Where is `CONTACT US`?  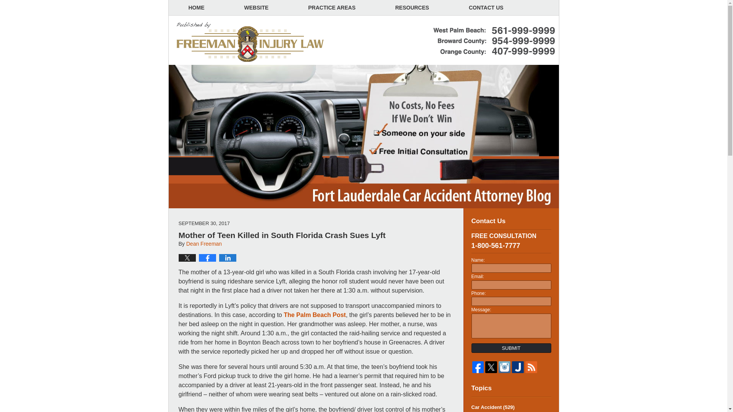
CONTACT US is located at coordinates (486, 8).